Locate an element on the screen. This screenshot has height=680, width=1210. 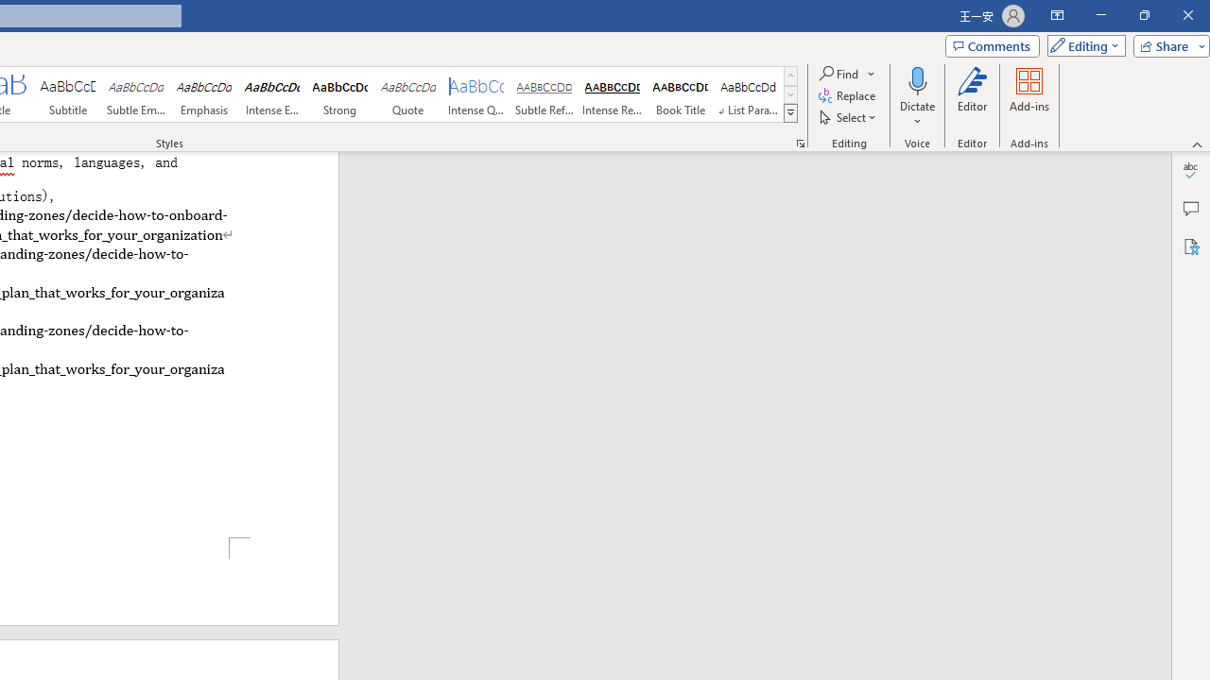
Intense Quote is located at coordinates (476, 94).